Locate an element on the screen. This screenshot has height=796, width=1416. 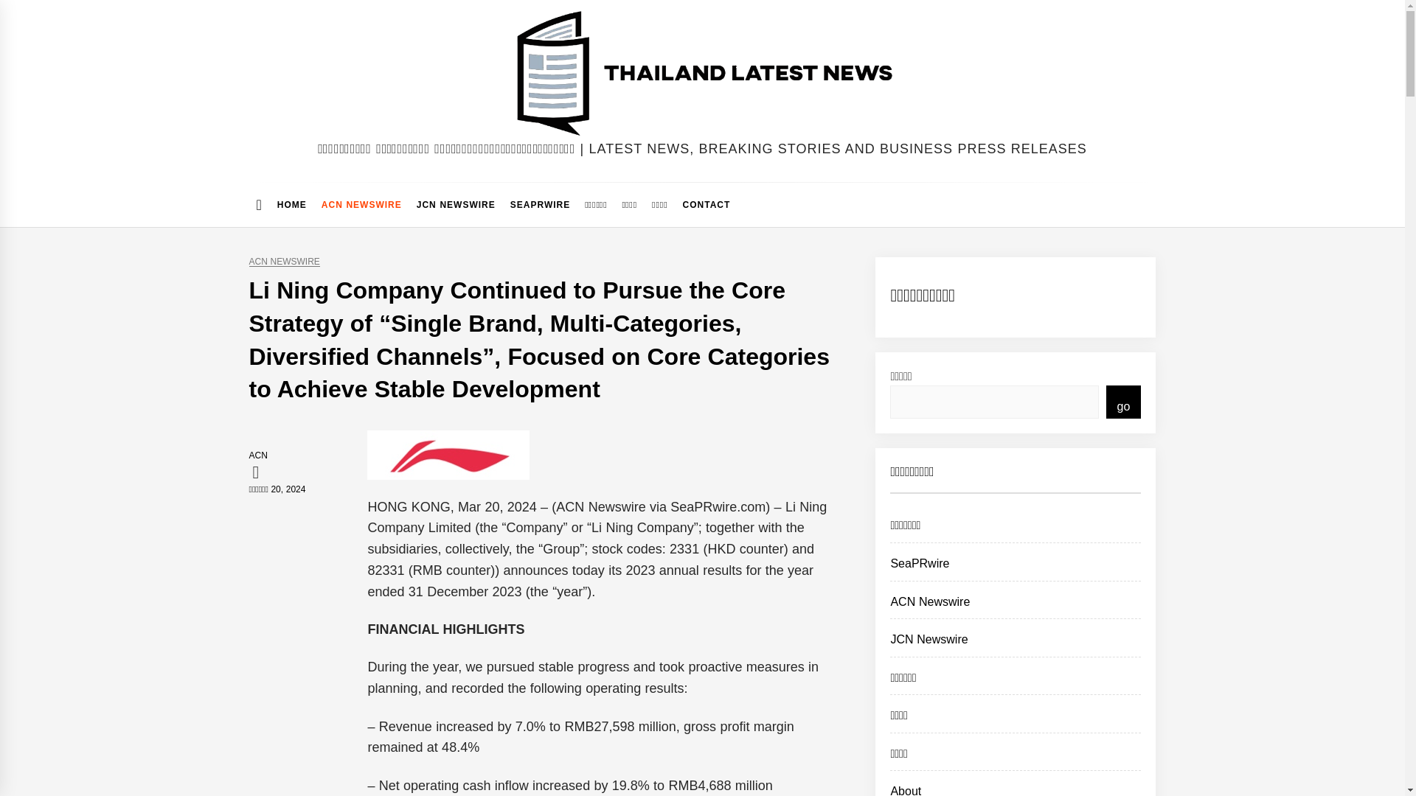
CONTACT is located at coordinates (707, 205).